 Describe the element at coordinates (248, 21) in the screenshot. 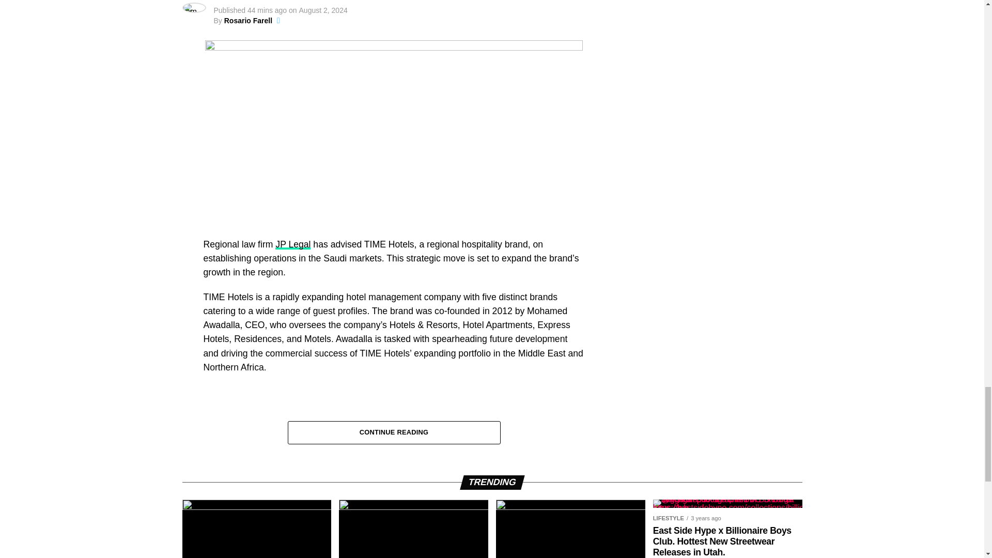

I see `Rosario Farell` at that location.